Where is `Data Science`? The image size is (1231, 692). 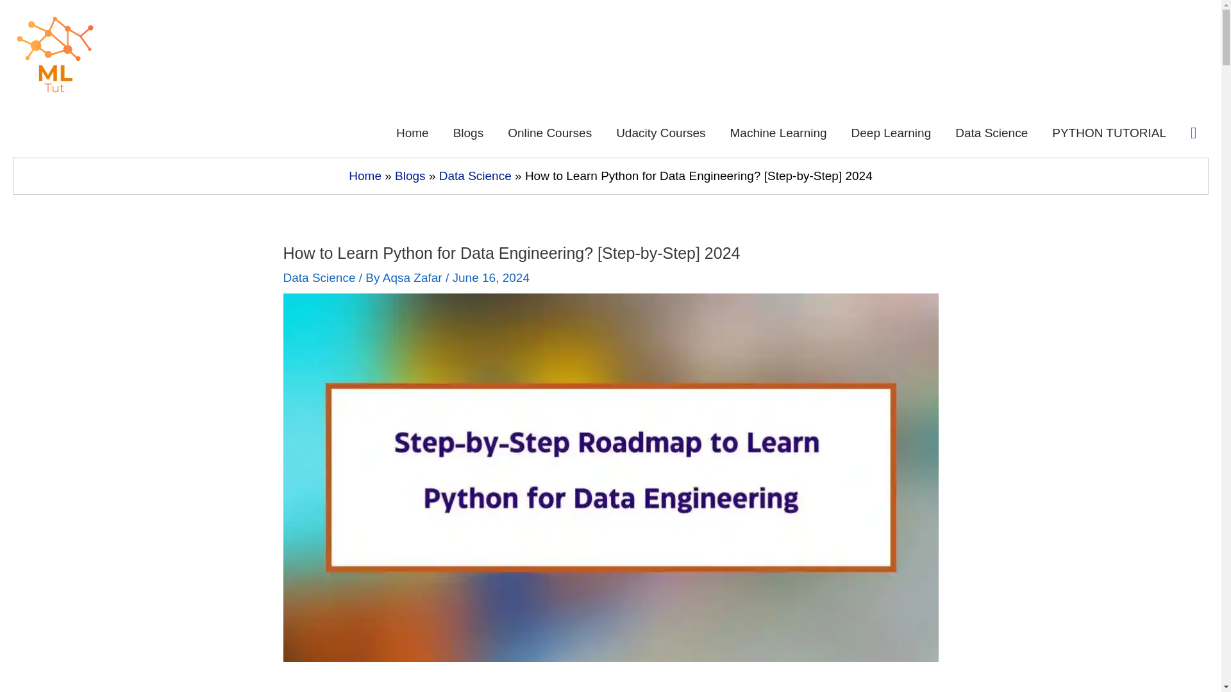 Data Science is located at coordinates (476, 176).